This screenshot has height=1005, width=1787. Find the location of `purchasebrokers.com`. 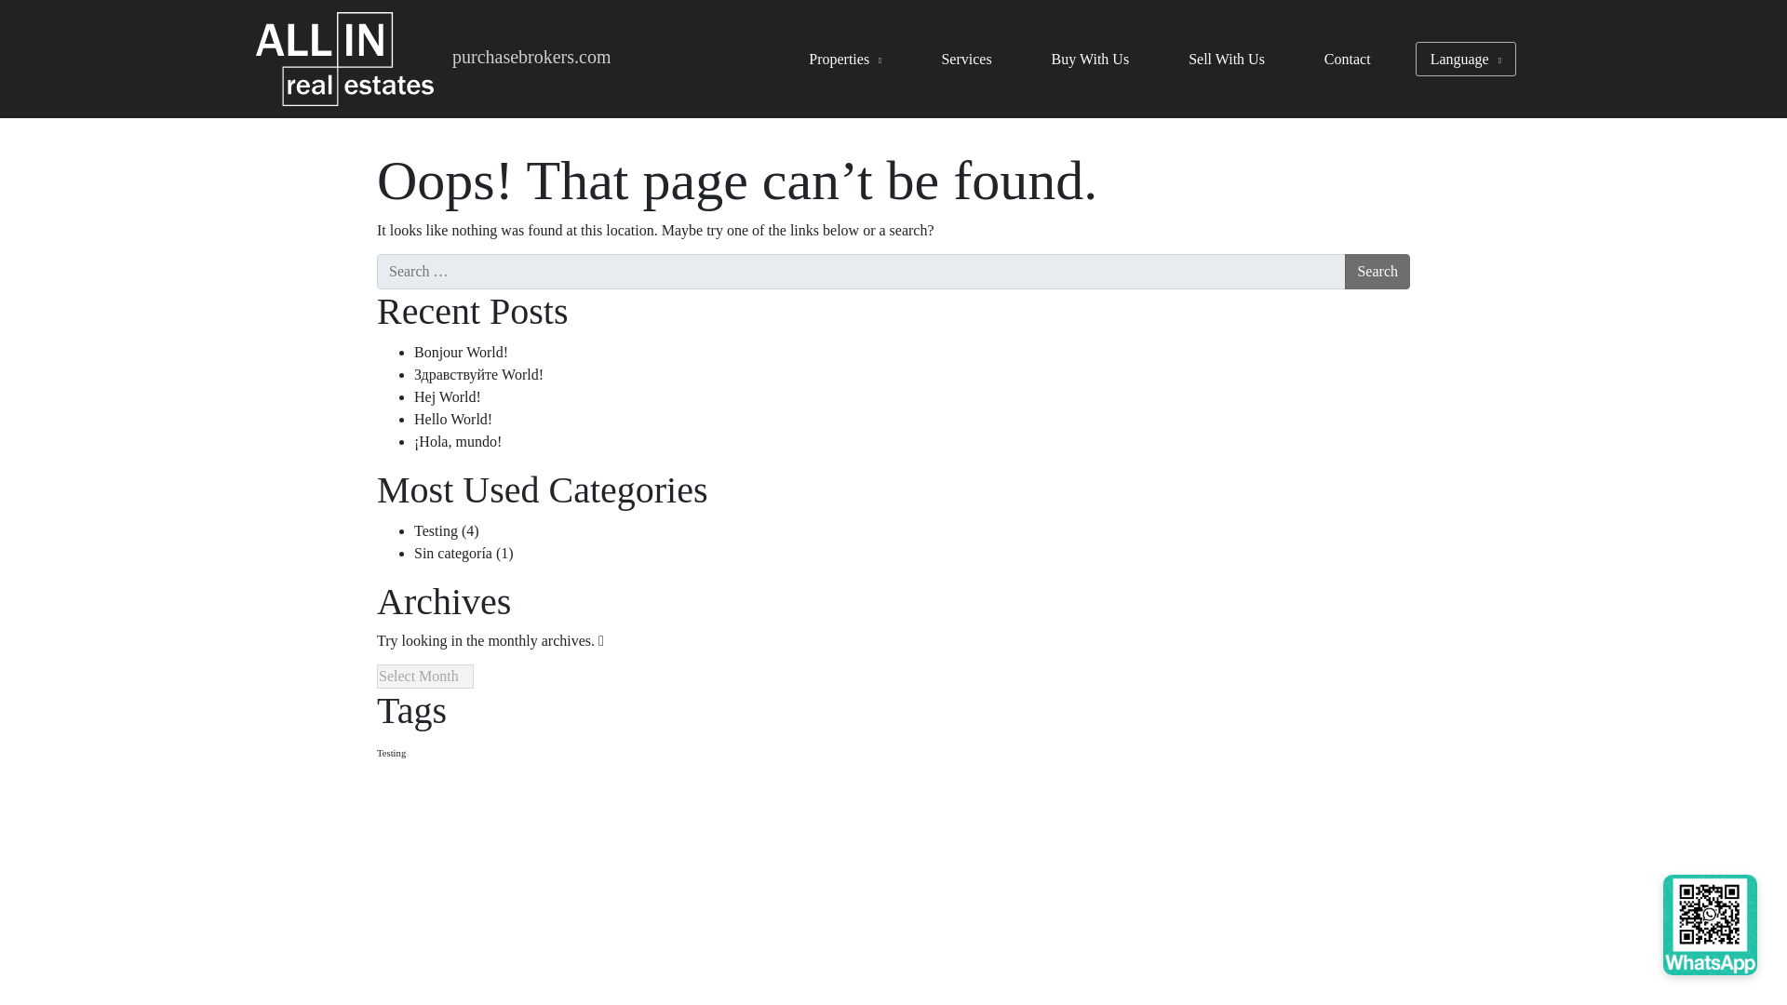

purchasebrokers.com is located at coordinates (531, 56).